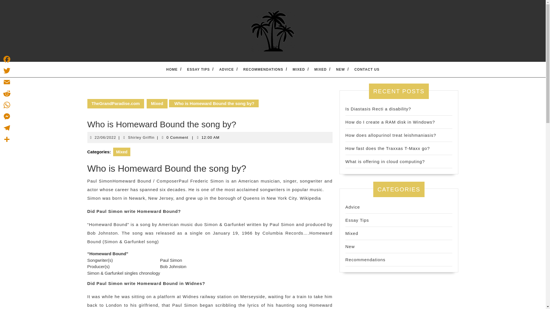  I want to click on Facebook, so click(357, 220).